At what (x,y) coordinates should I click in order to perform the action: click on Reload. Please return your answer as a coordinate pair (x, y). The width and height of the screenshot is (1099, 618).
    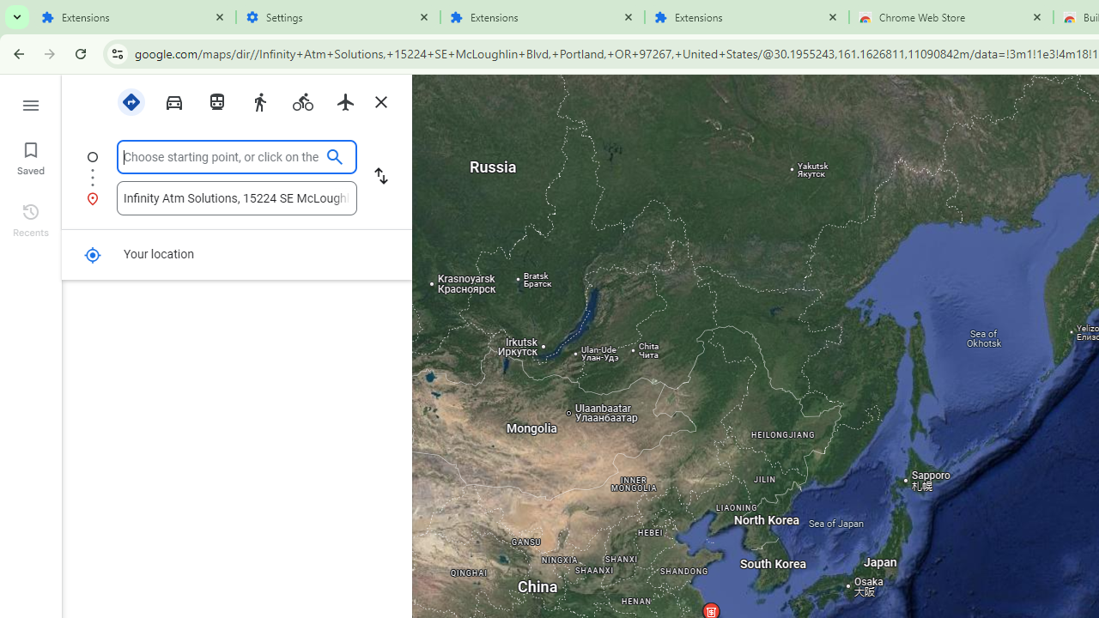
    Looking at the image, I should click on (81, 53).